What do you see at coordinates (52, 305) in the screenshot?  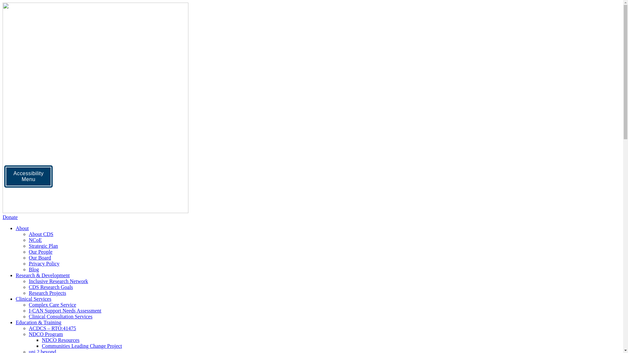 I see `Complex Care Service` at bounding box center [52, 305].